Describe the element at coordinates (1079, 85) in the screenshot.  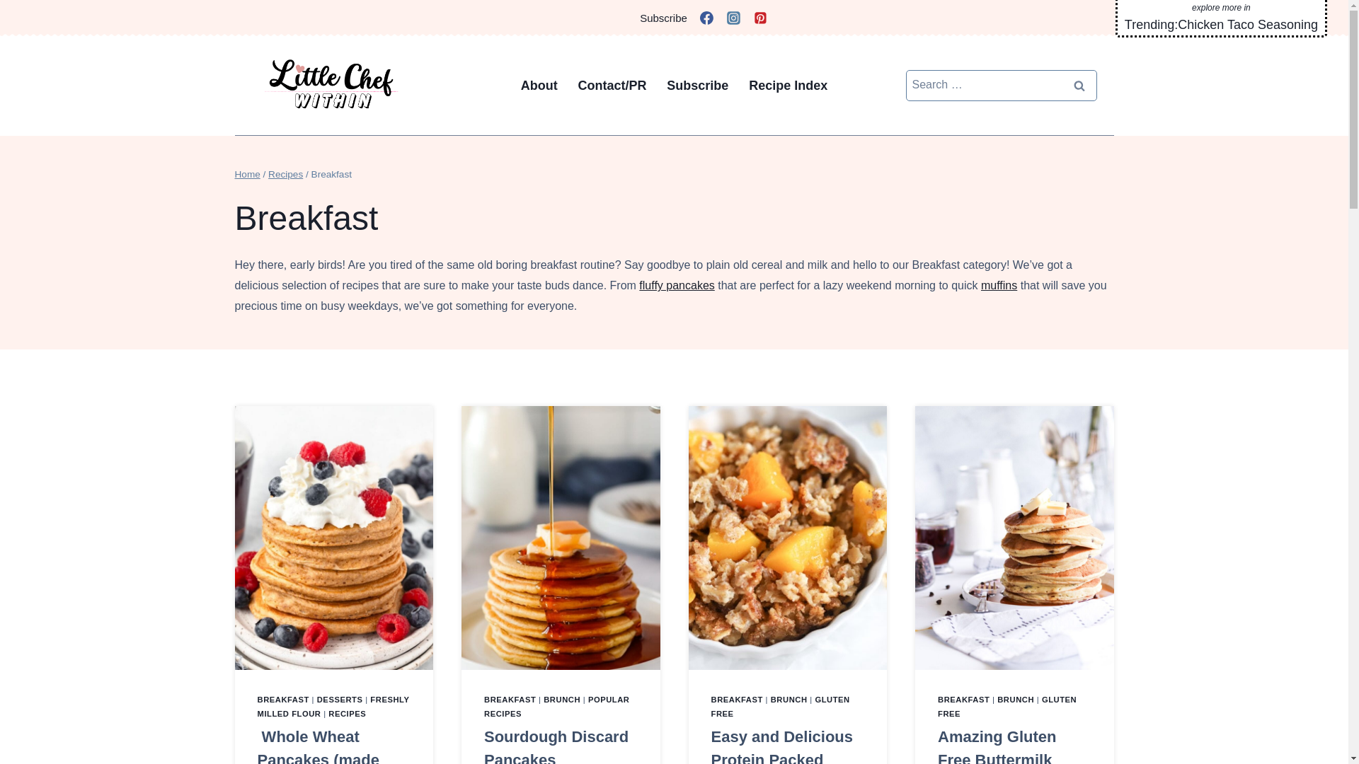
I see `Search` at that location.